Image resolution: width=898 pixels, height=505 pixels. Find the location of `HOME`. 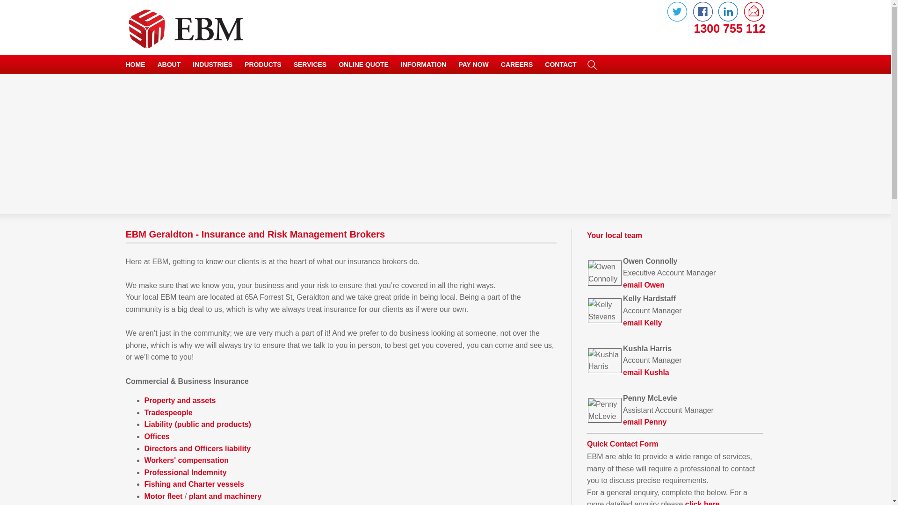

HOME is located at coordinates (135, 65).